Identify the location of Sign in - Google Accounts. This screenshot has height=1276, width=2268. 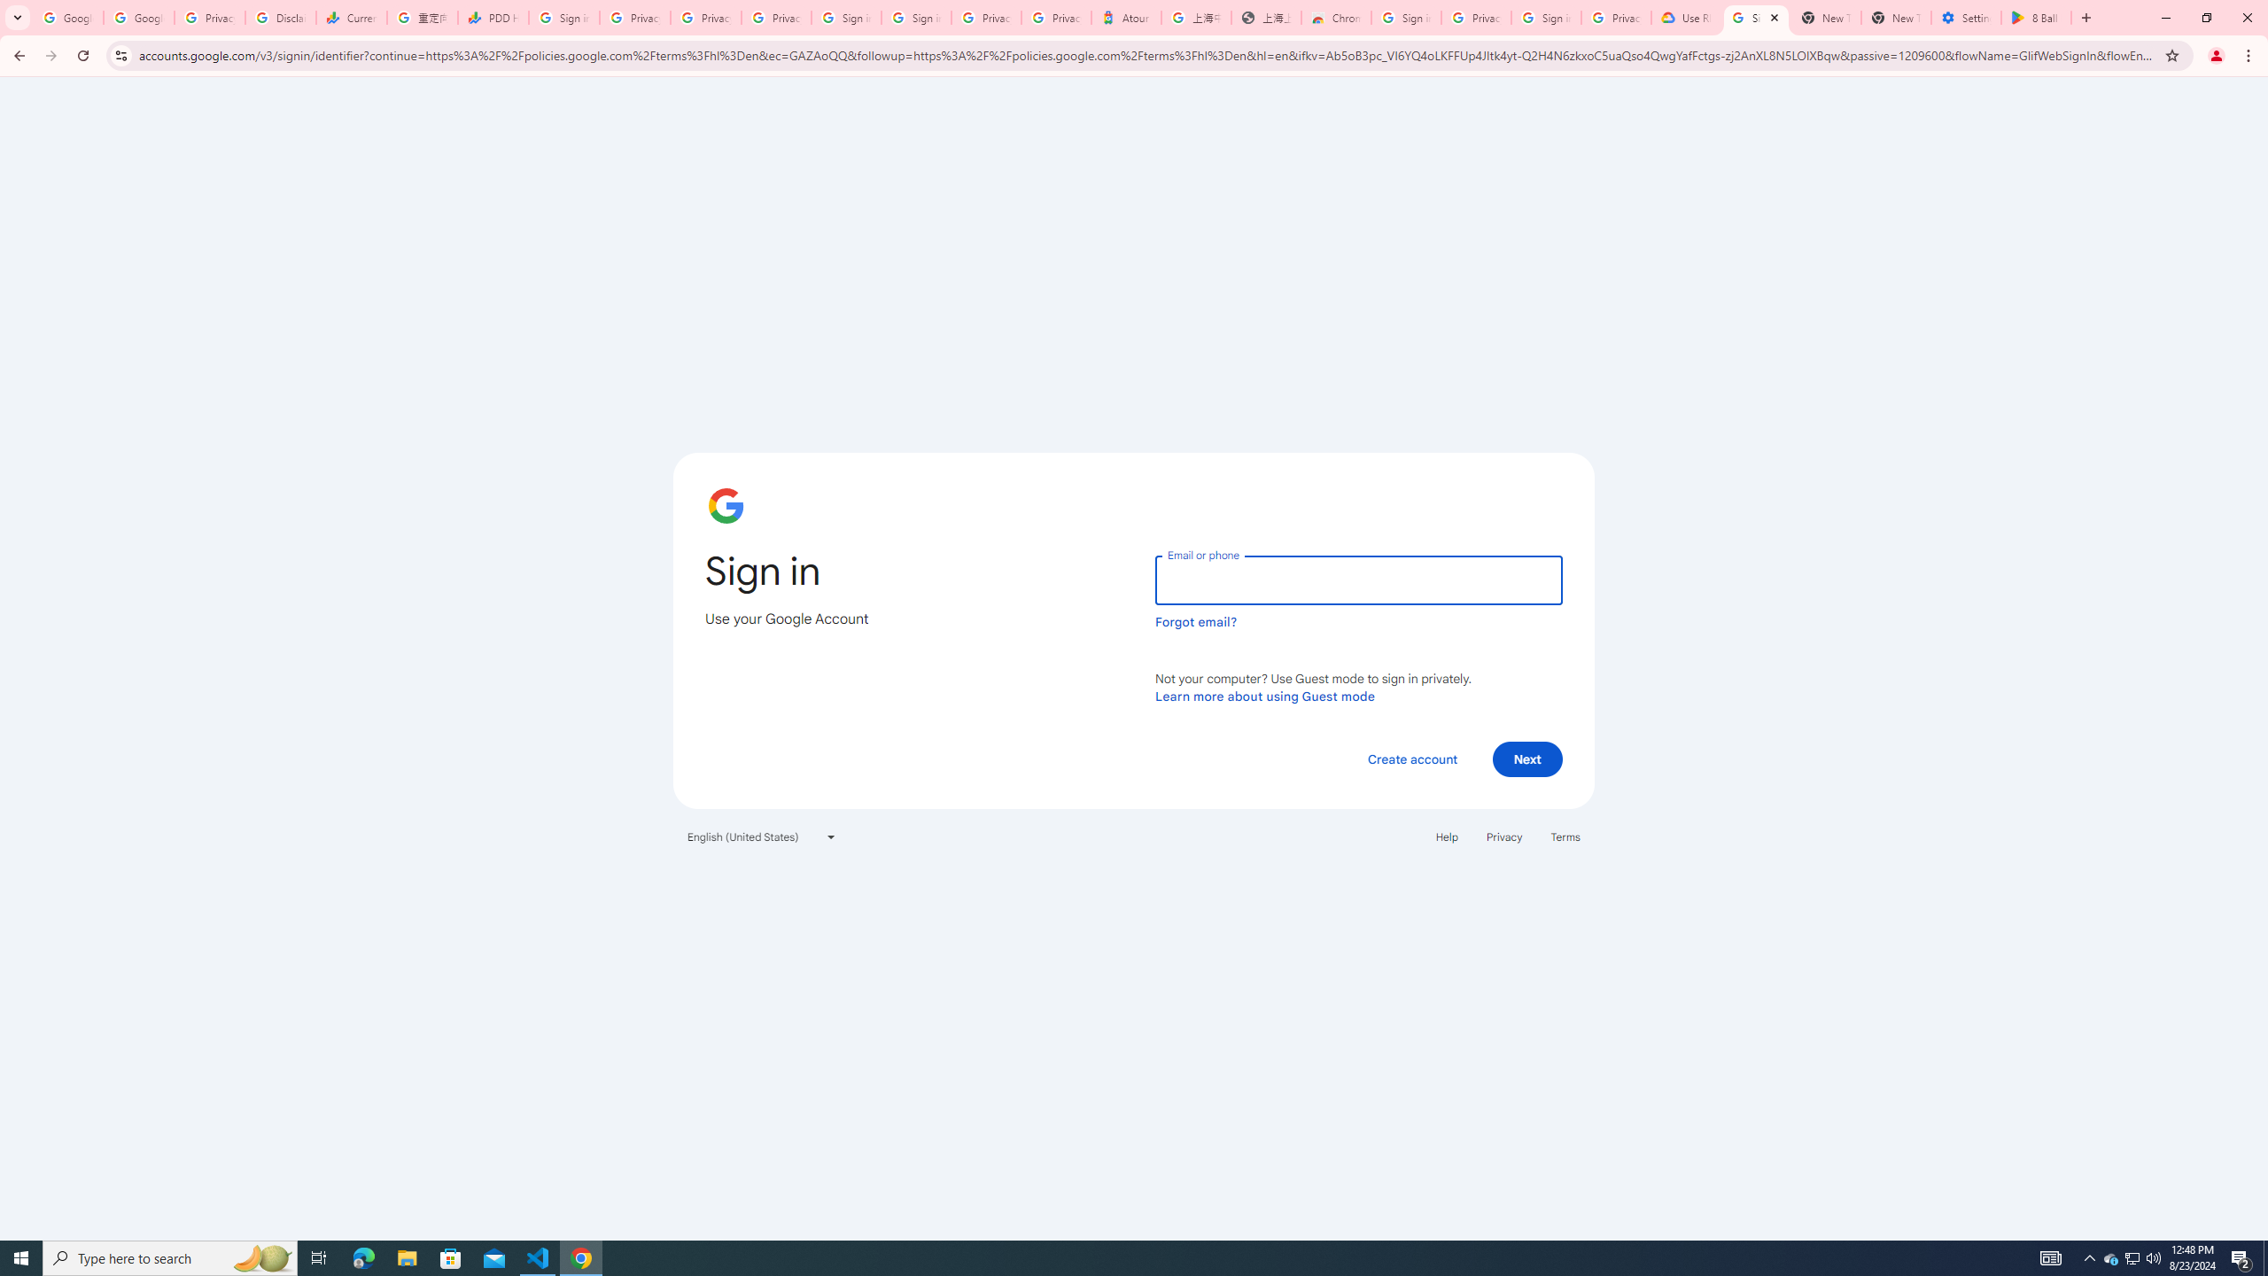
(1547, 18).